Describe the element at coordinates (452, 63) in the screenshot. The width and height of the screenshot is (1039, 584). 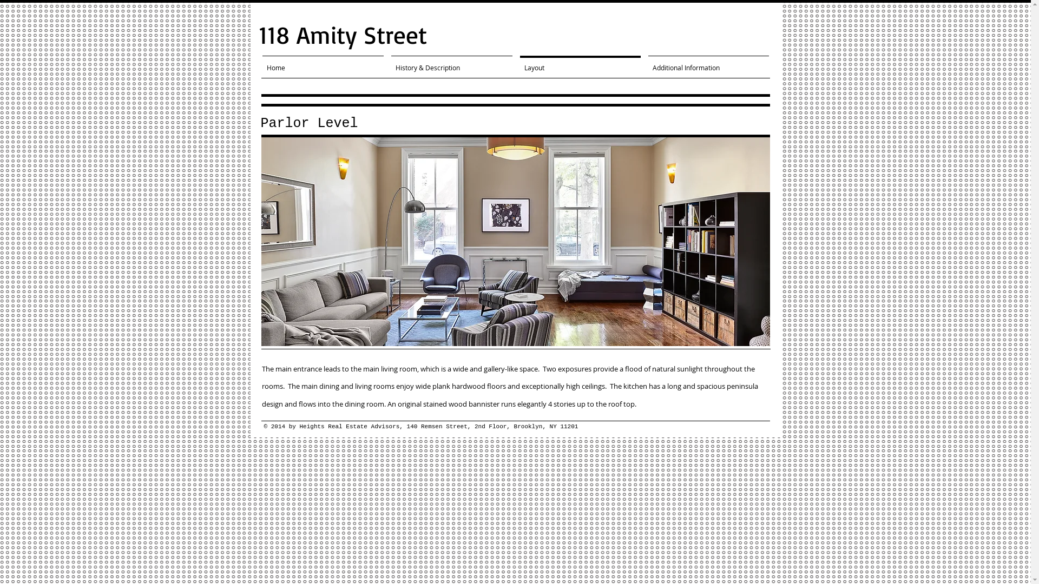
I see `History & Description` at that location.